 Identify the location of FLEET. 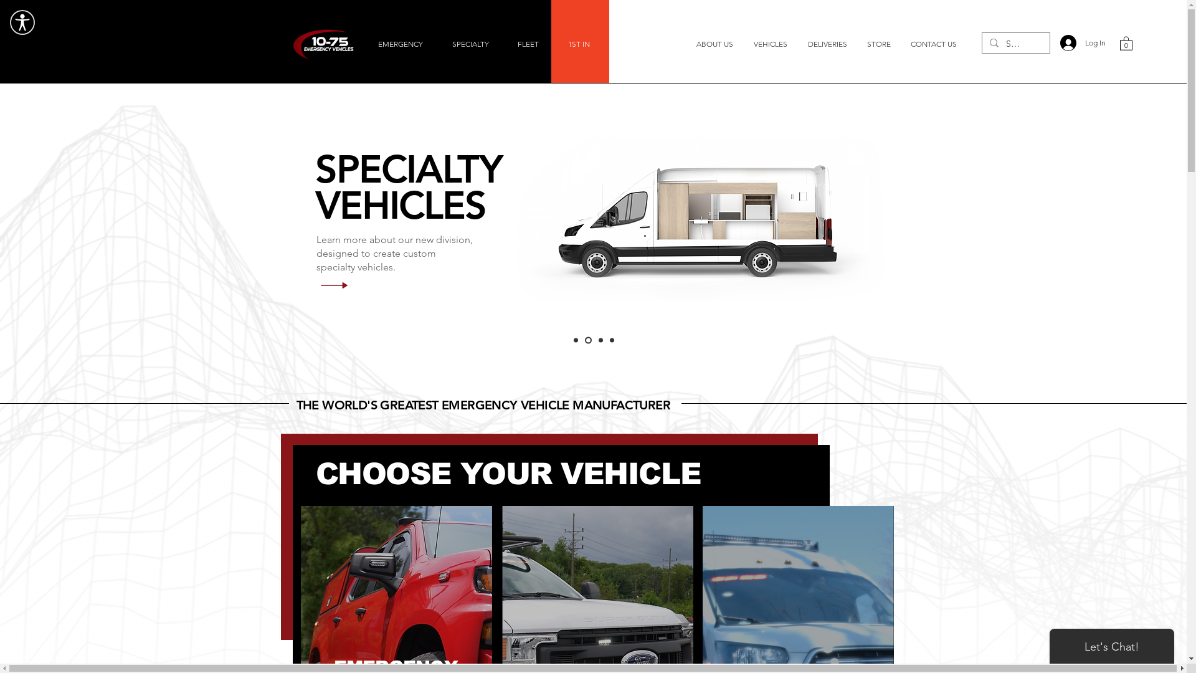
(528, 44).